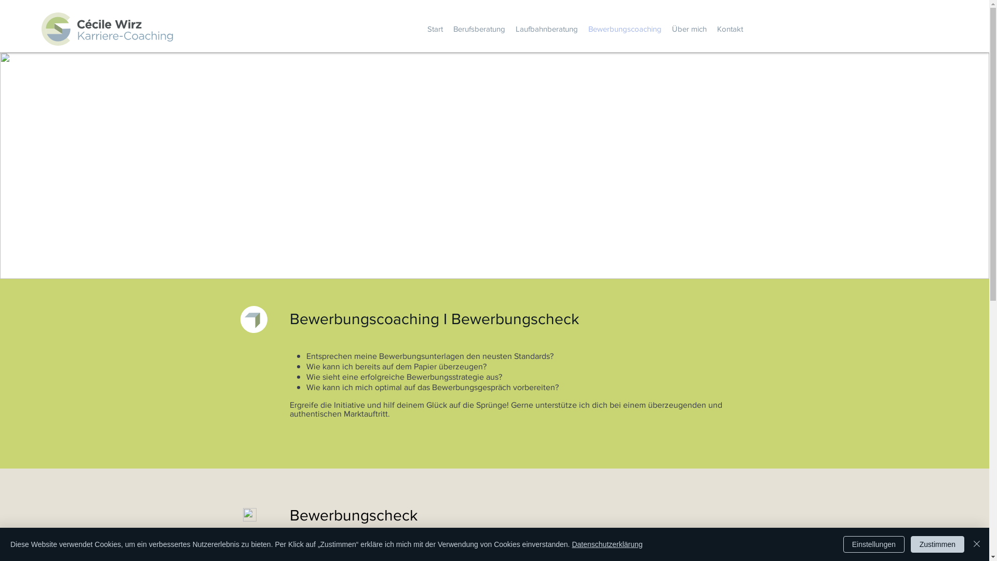 Image resolution: width=997 pixels, height=561 pixels. Describe the element at coordinates (479, 29) in the screenshot. I see `Berufsberatung` at that location.